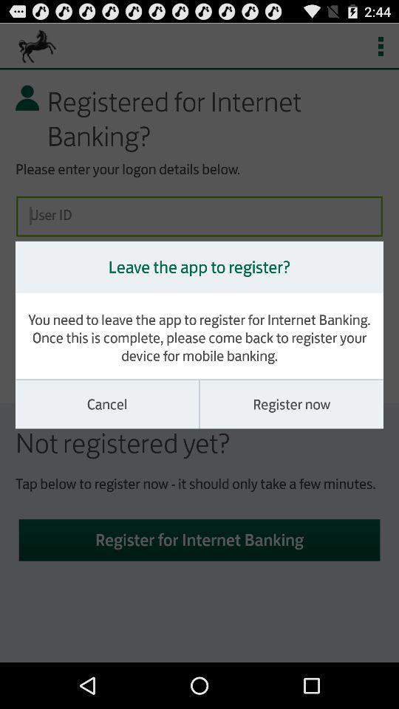 The height and width of the screenshot is (709, 399). Describe the element at coordinates (291, 404) in the screenshot. I see `turn on the icon on the right` at that location.